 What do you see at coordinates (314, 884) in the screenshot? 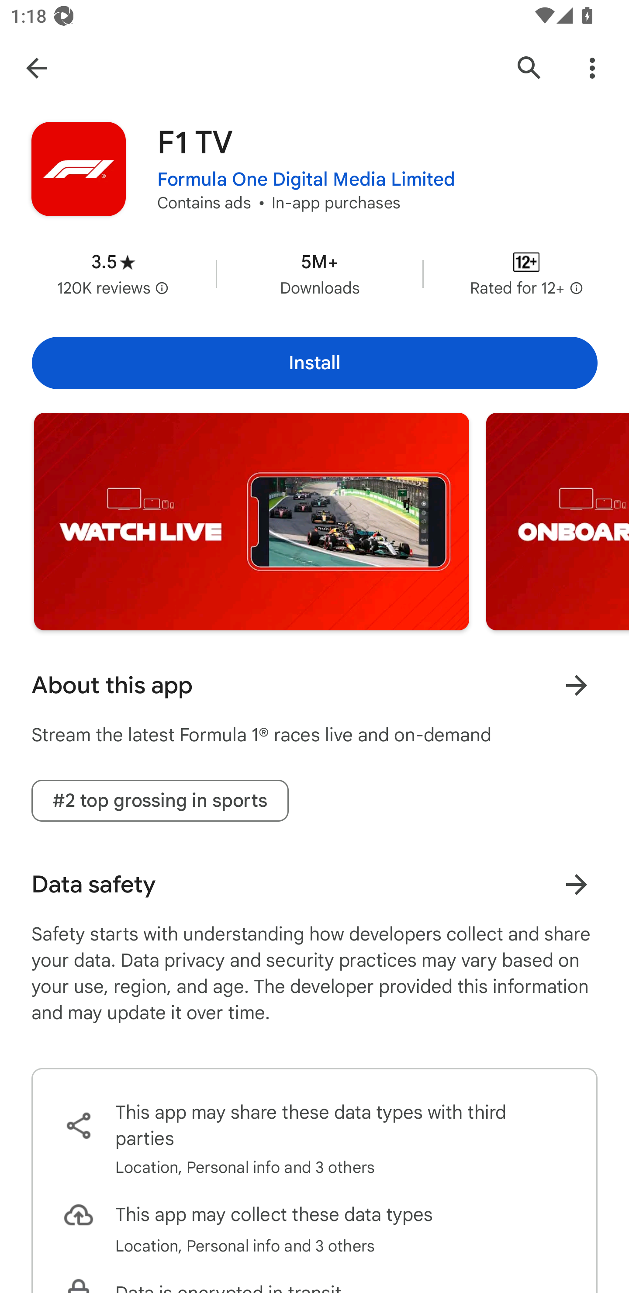
I see `Data safety Learn more about data safety` at bounding box center [314, 884].